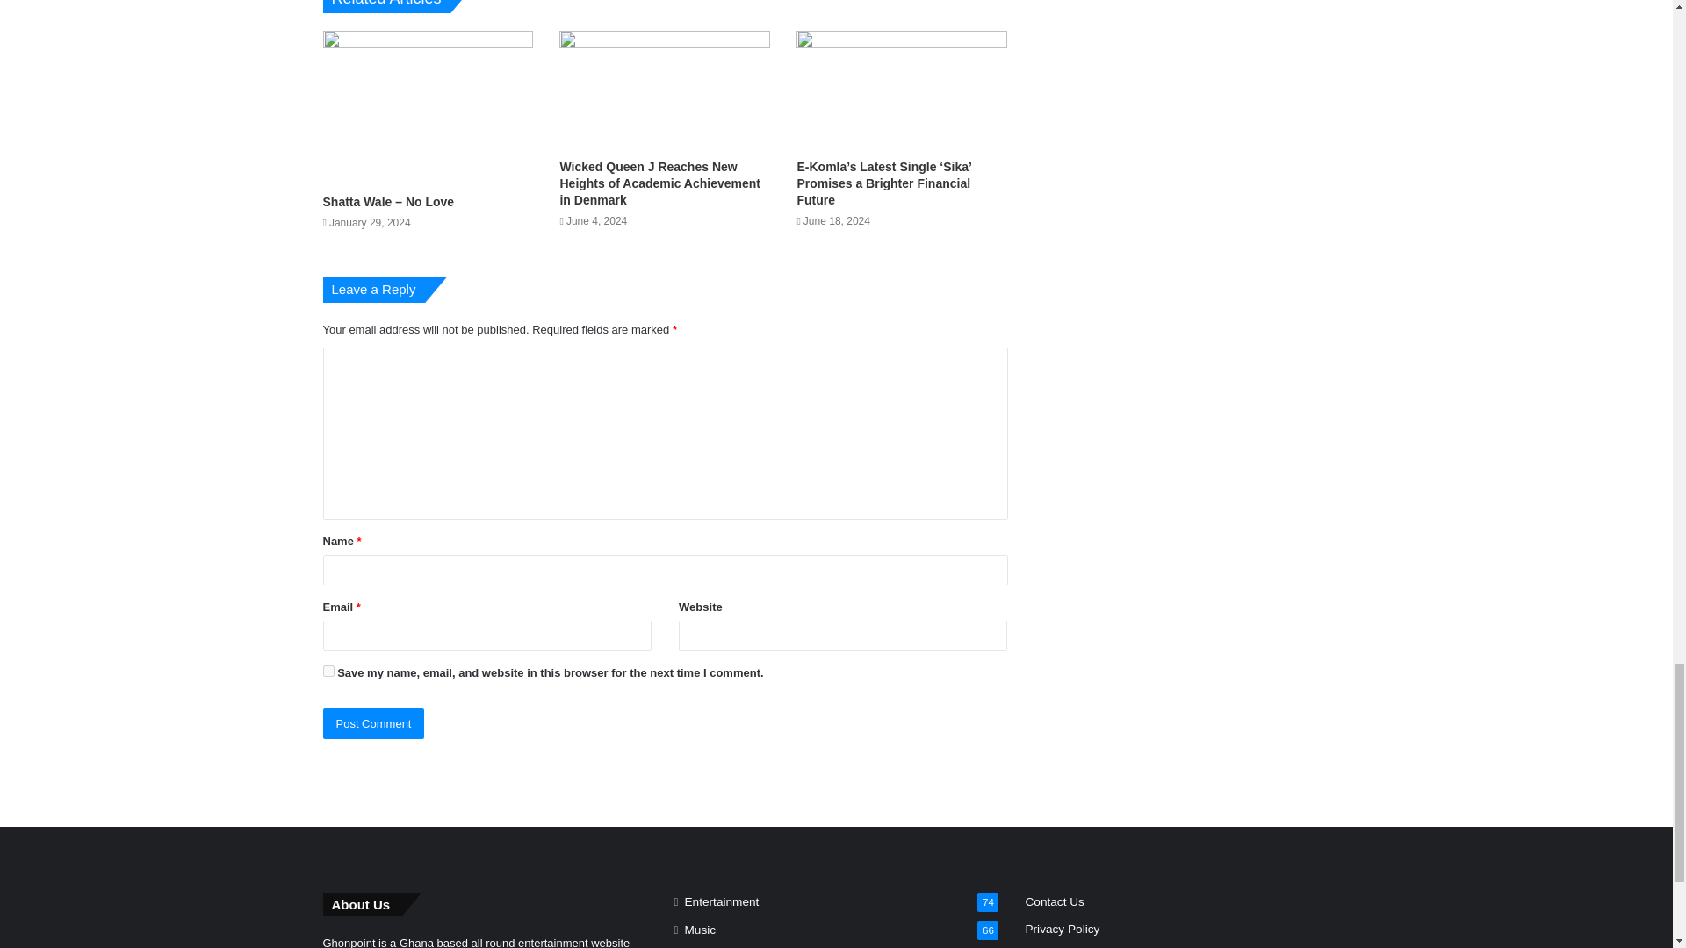 This screenshot has height=948, width=1686. I want to click on Post Comment, so click(374, 723).